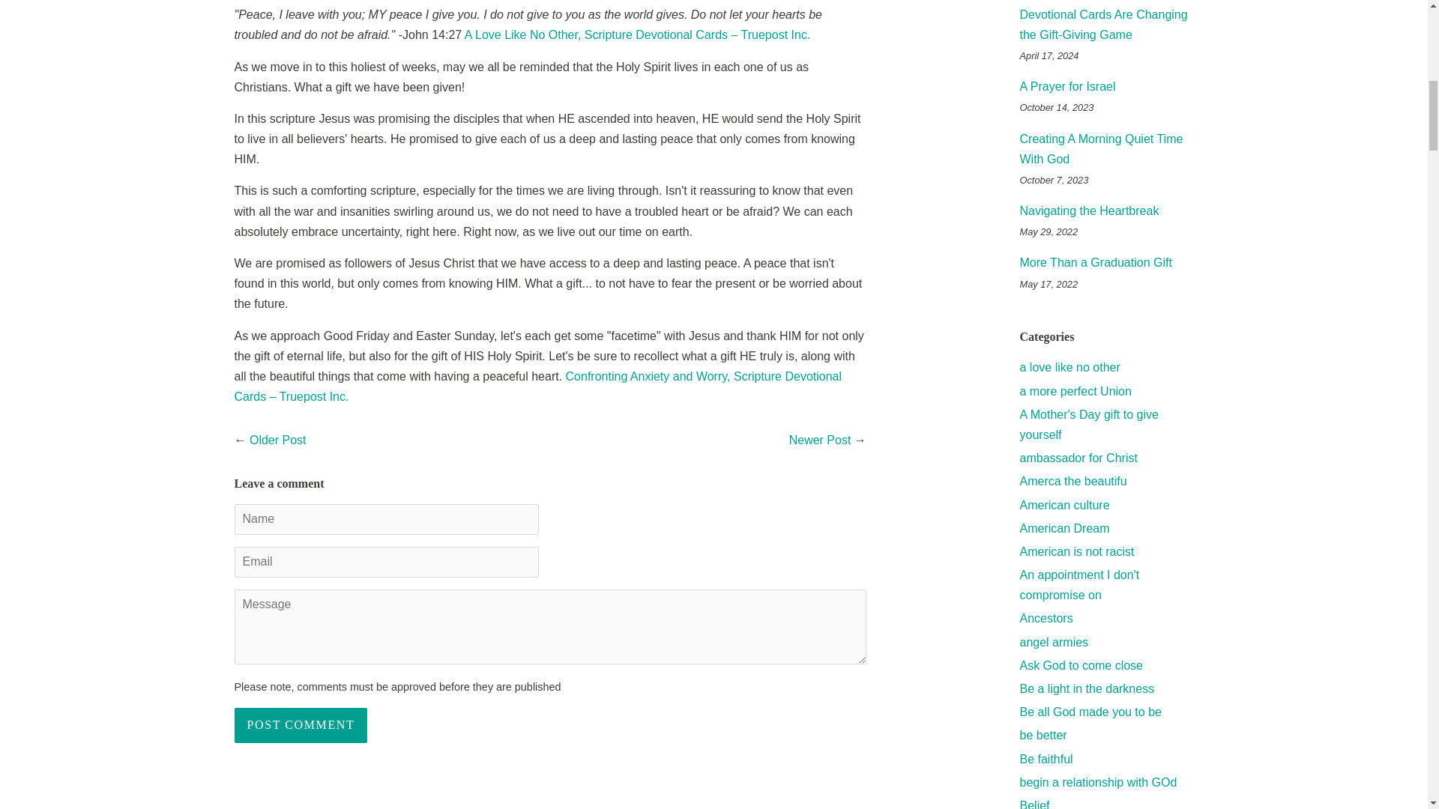 The height and width of the screenshot is (809, 1439). What do you see at coordinates (1045, 617) in the screenshot?
I see `Show articles tagged Ancestors` at bounding box center [1045, 617].